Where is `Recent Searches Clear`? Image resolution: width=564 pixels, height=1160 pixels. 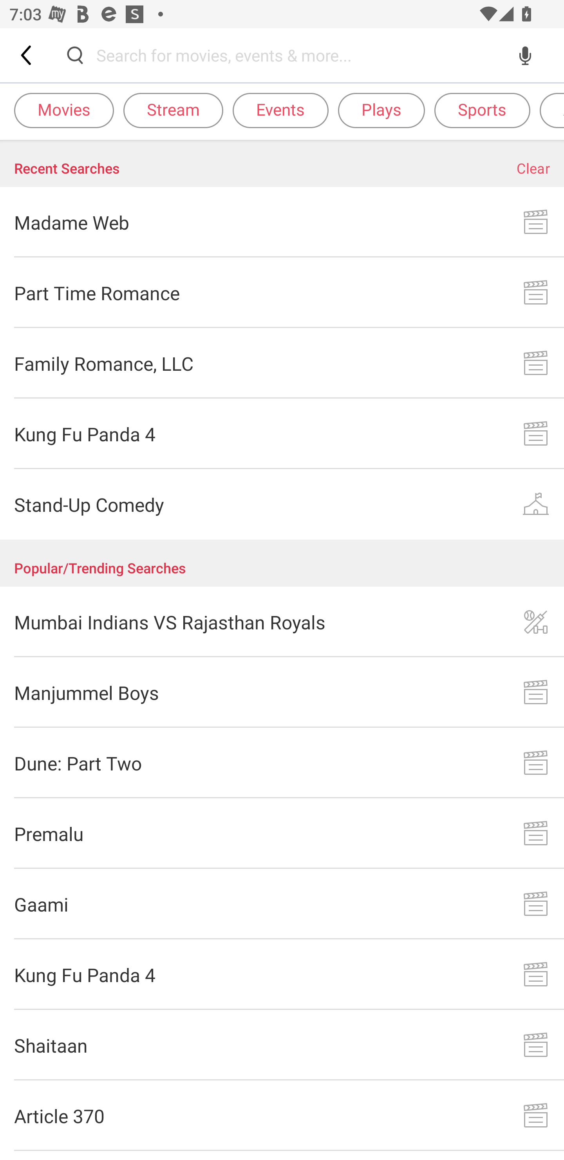
Recent Searches Clear is located at coordinates (282, 163).